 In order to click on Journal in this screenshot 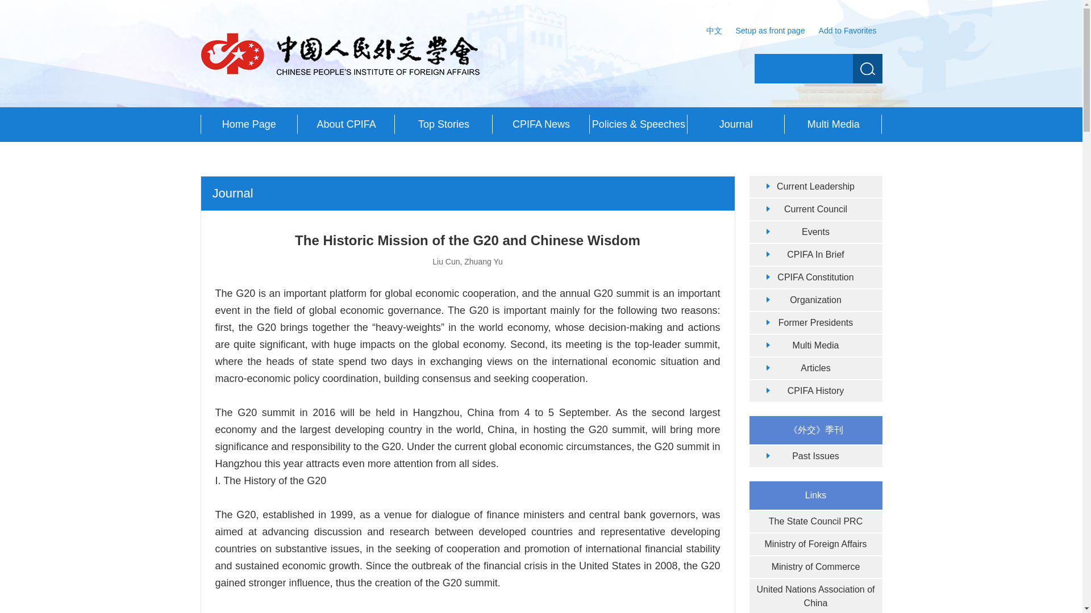, I will do `click(735, 124)`.